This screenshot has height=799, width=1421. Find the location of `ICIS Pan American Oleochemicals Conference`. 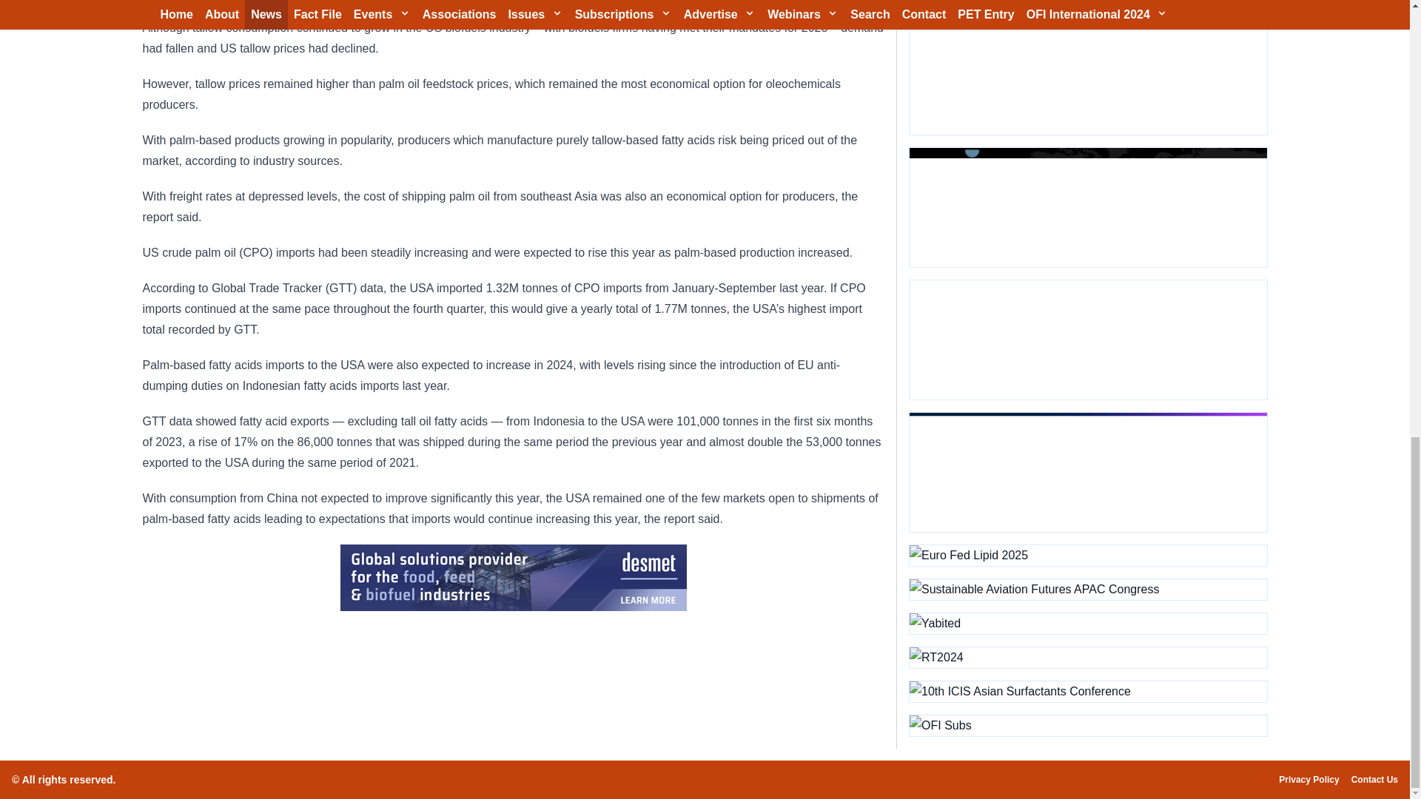

ICIS Pan American Oleochemicals Conference is located at coordinates (1087, 472).